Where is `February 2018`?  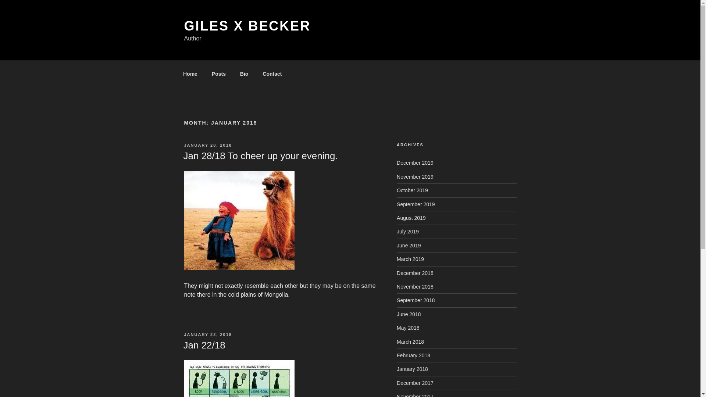 February 2018 is located at coordinates (413, 355).